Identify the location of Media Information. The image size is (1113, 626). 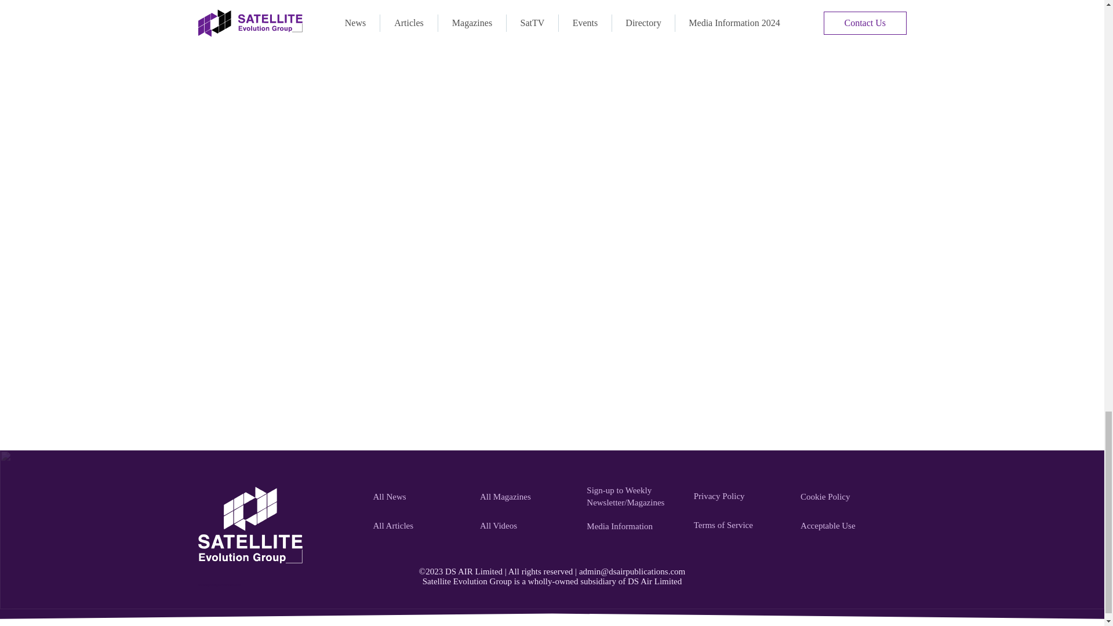
(633, 526).